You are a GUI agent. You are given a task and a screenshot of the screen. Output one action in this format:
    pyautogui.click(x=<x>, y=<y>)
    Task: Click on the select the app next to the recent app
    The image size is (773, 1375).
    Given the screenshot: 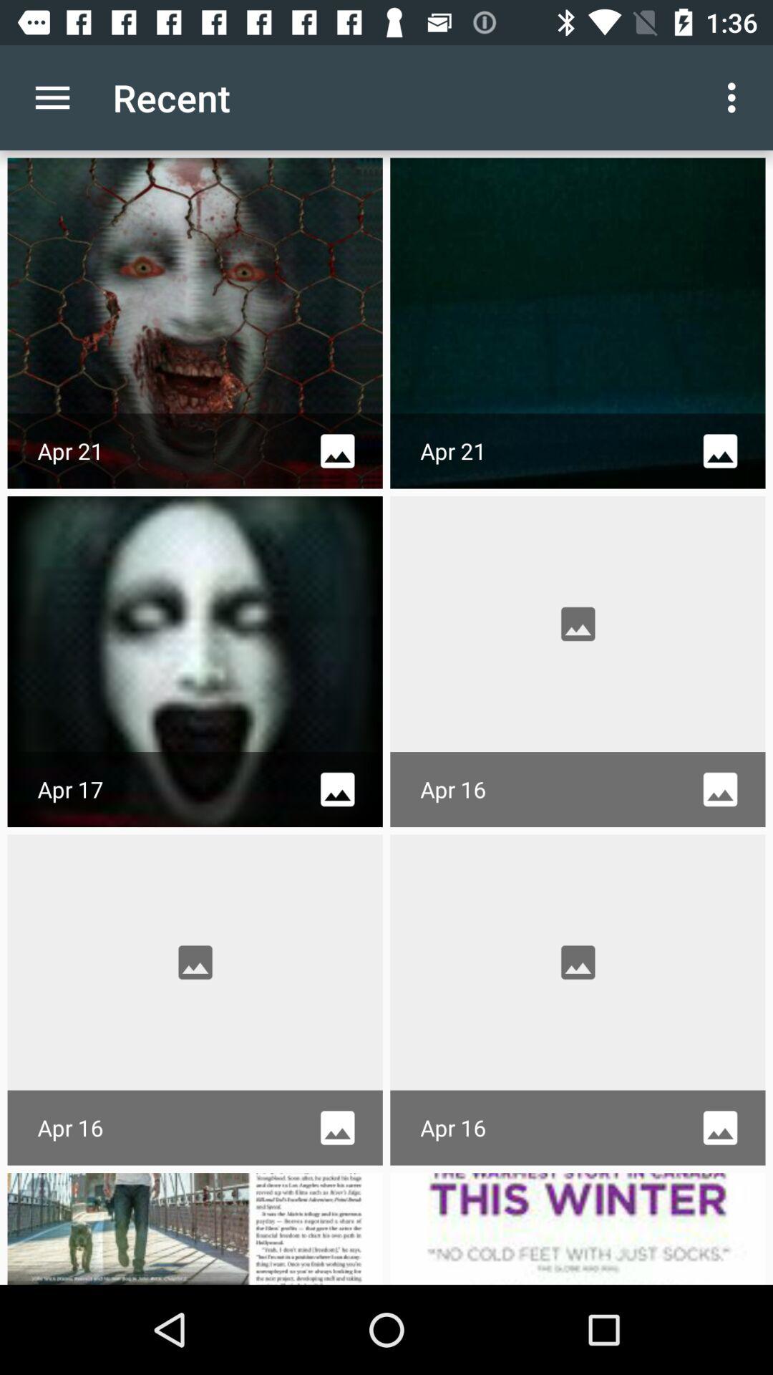 What is the action you would take?
    pyautogui.click(x=736, y=97)
    